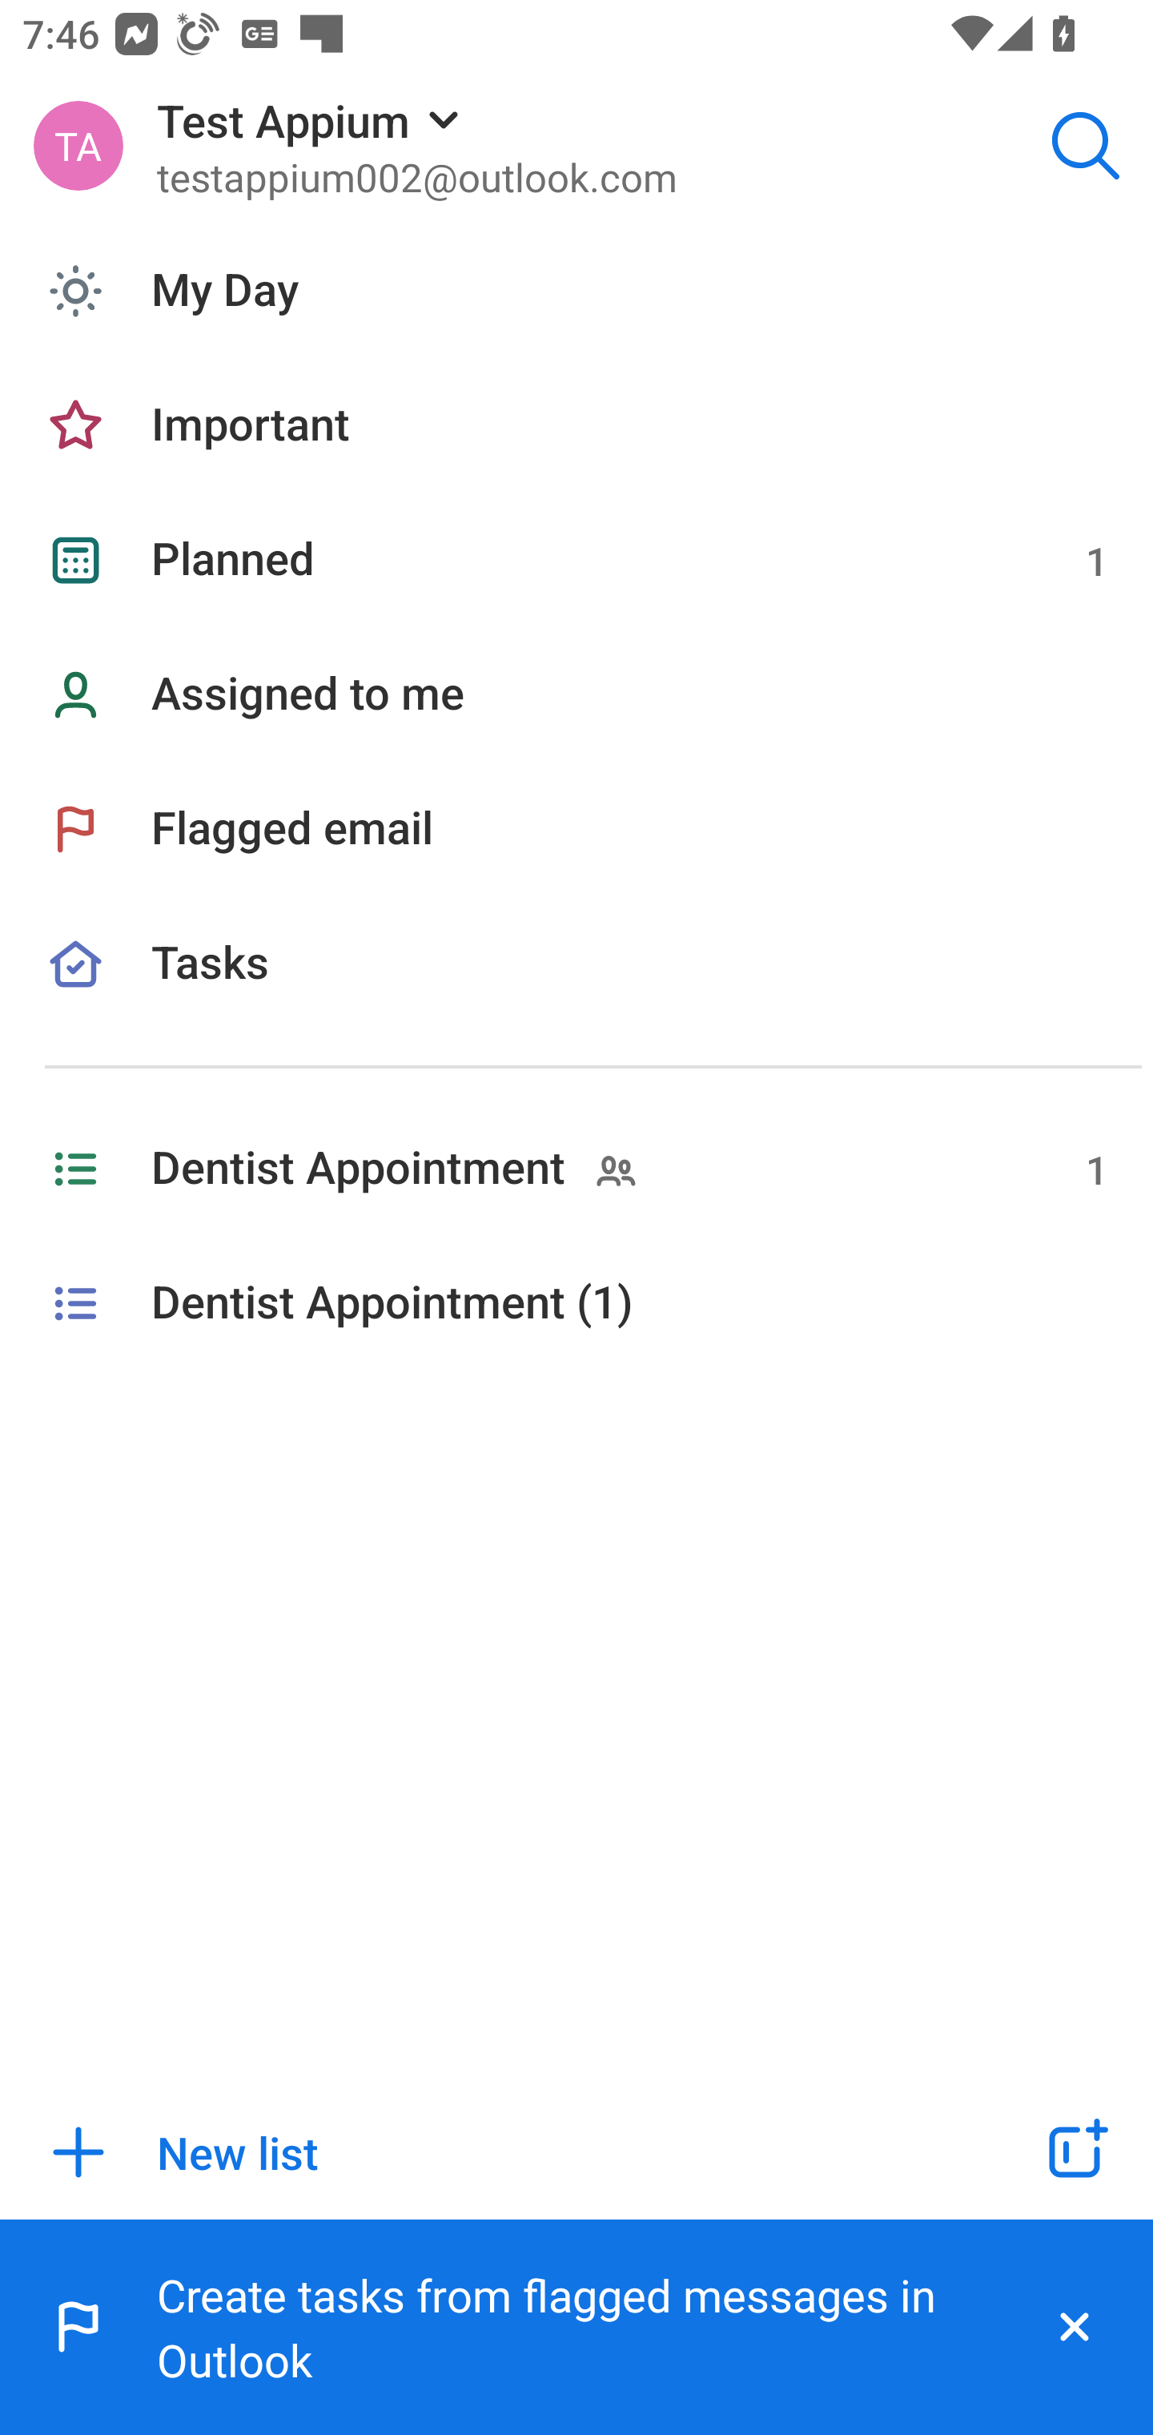 This screenshot has width=1153, height=2435. Describe the element at coordinates (484, 2152) in the screenshot. I see `New list` at that location.